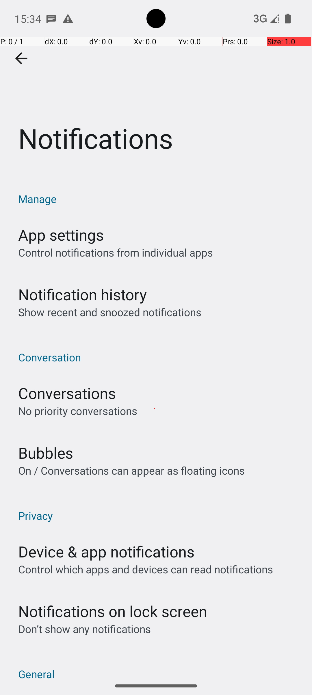 Image resolution: width=312 pixels, height=695 pixels. What do you see at coordinates (131, 470) in the screenshot?
I see `On / Conversations can appear as floating icons` at bounding box center [131, 470].